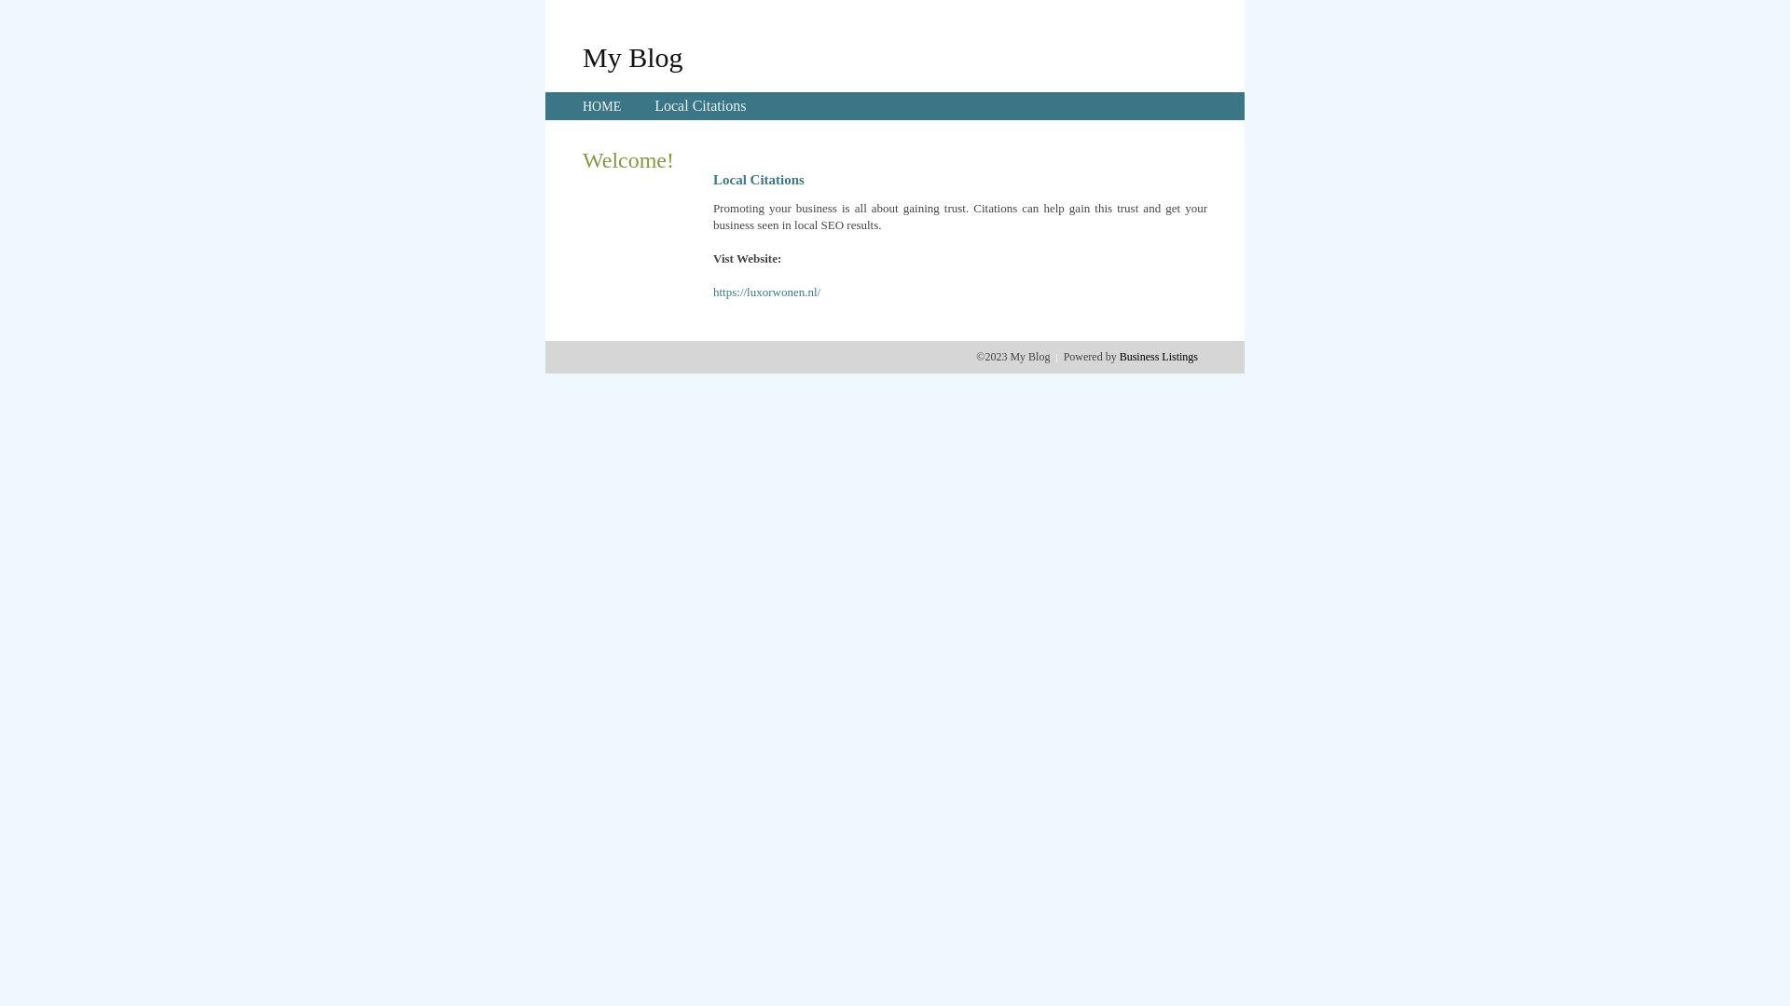  What do you see at coordinates (700, 106) in the screenshot?
I see `Local Citations` at bounding box center [700, 106].